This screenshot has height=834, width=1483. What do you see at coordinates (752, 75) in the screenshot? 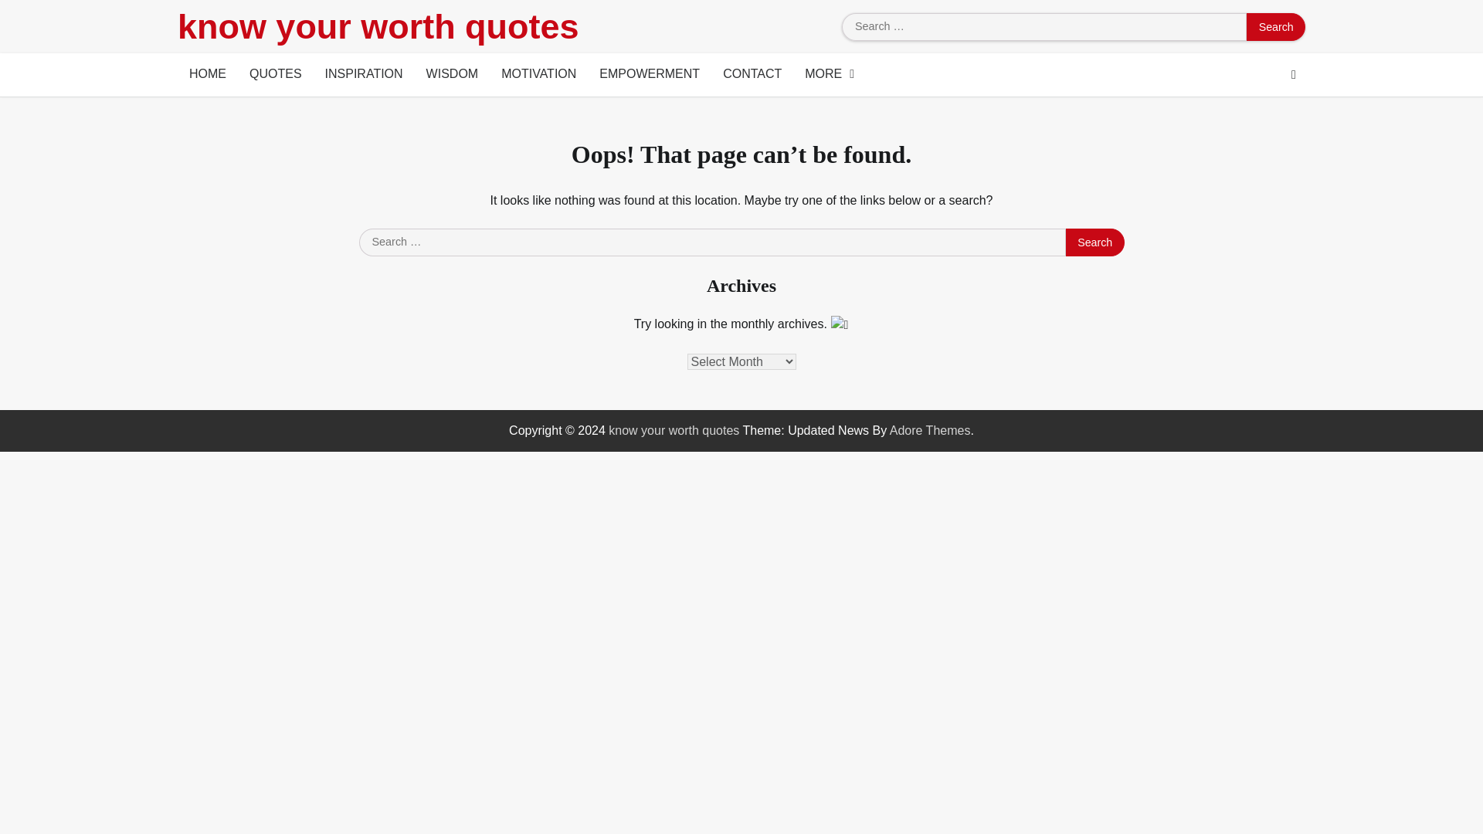
I see `CONTACT` at bounding box center [752, 75].